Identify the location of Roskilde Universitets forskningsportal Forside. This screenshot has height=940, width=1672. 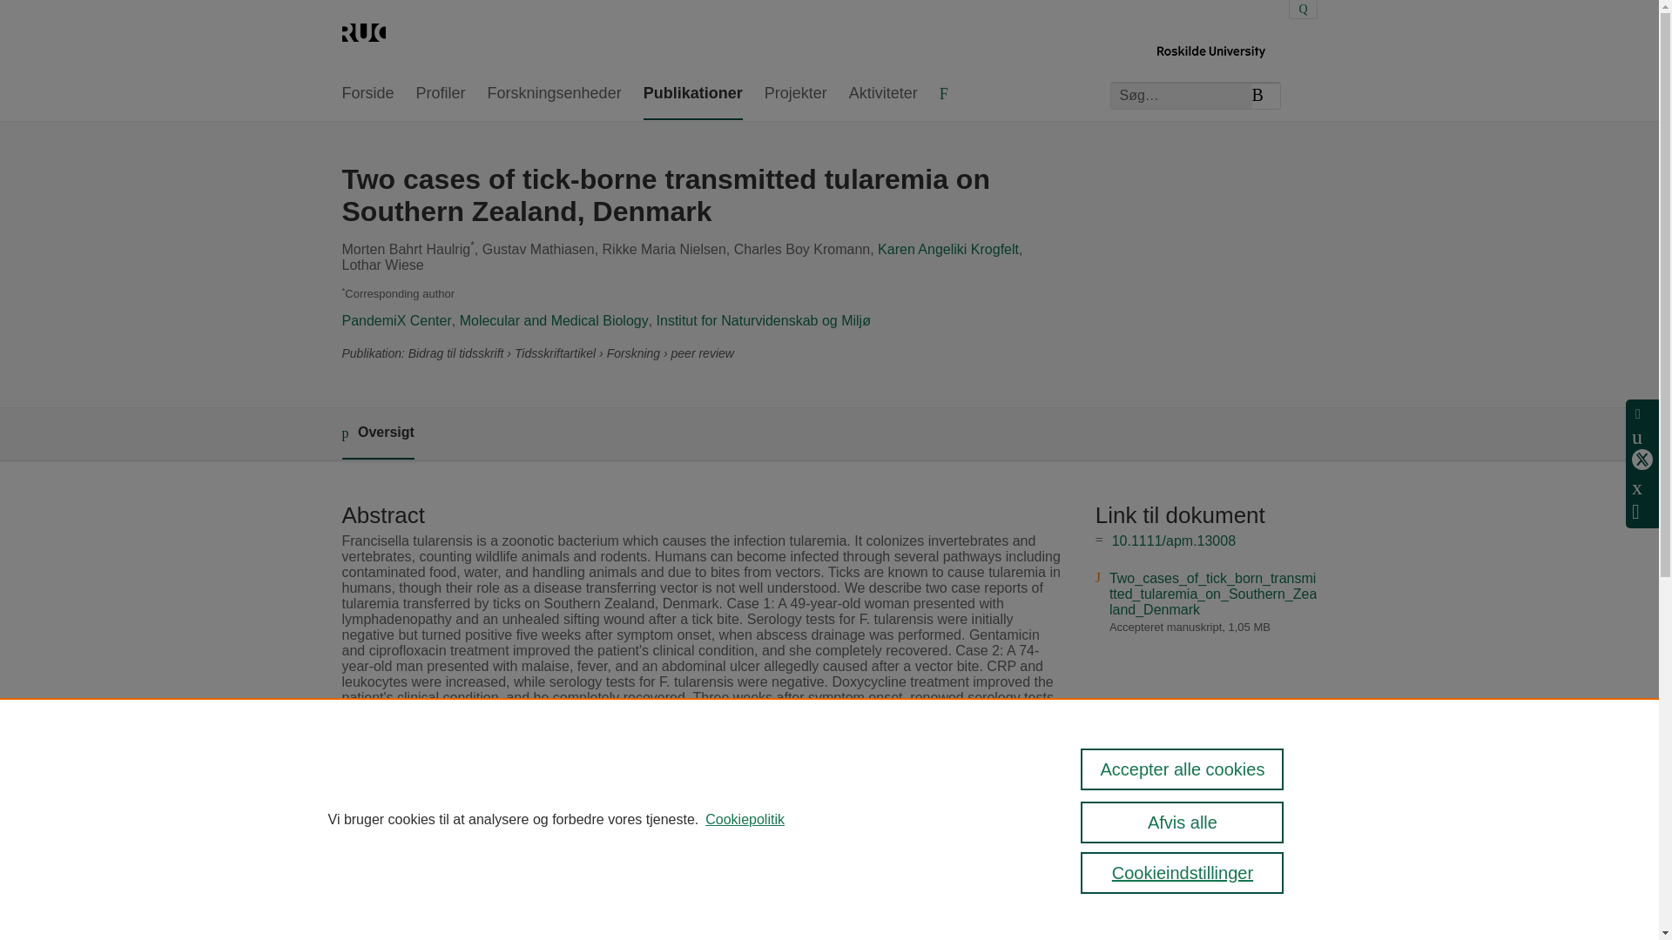
(362, 34).